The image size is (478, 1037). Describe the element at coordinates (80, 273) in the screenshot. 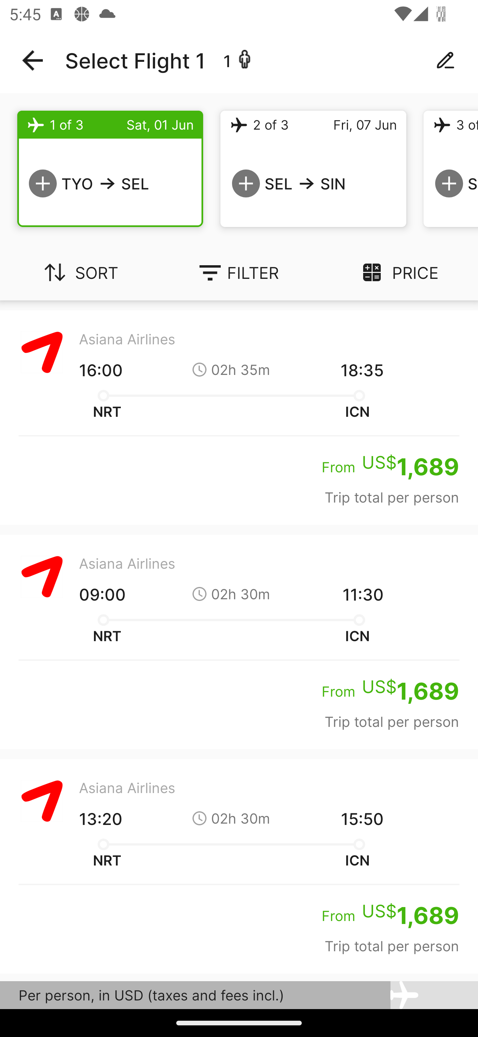

I see `SORT` at that location.